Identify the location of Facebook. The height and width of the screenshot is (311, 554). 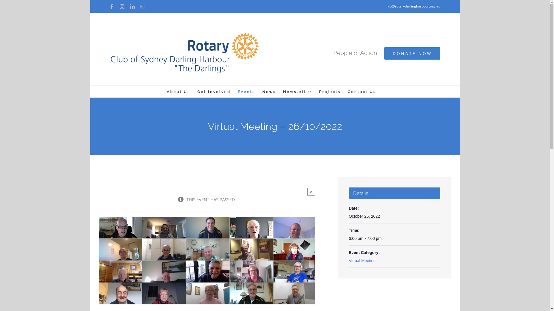
(112, 7).